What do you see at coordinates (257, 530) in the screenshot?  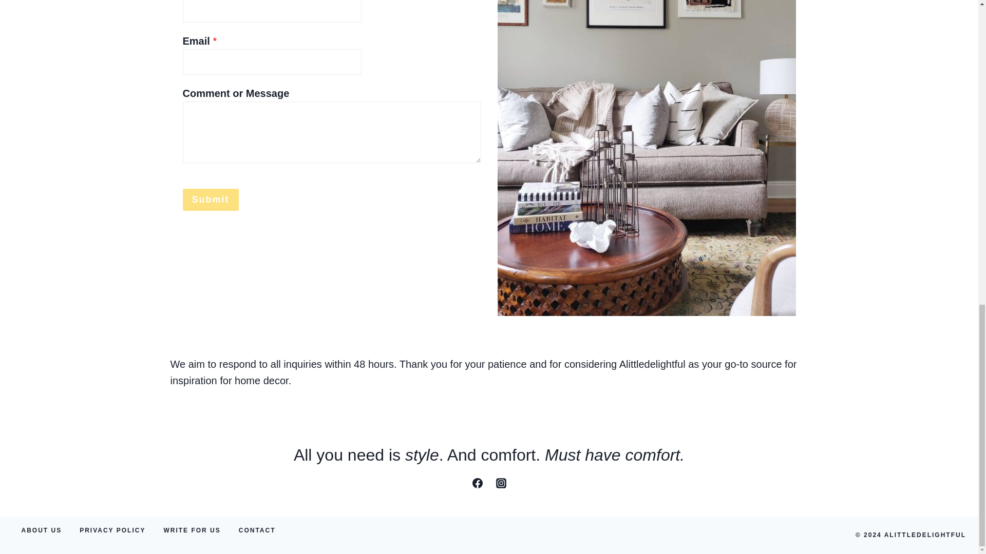 I see `CONTACT` at bounding box center [257, 530].